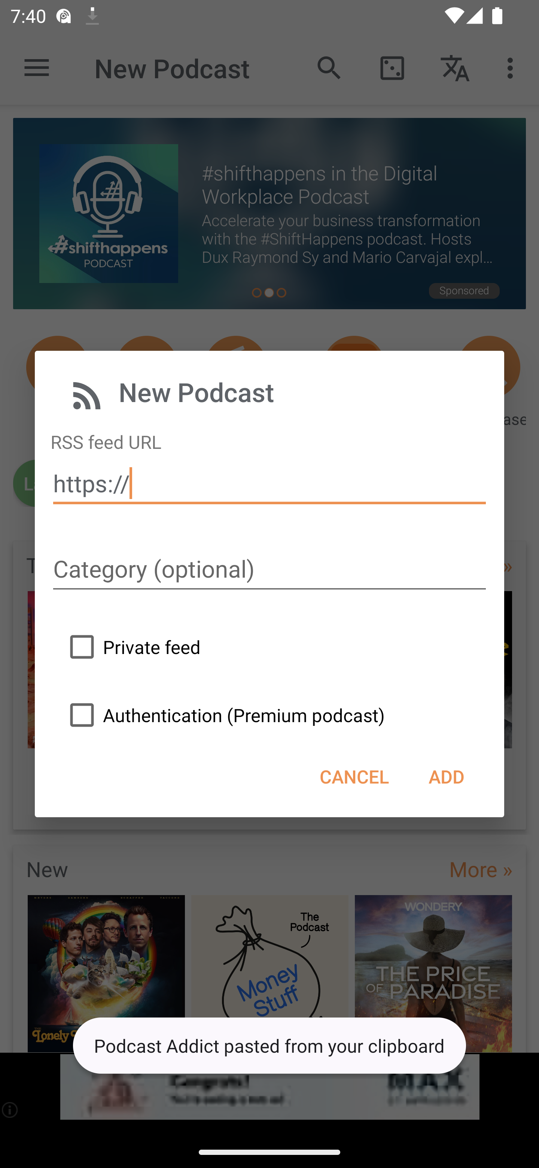  What do you see at coordinates (446, 776) in the screenshot?
I see `ADD` at bounding box center [446, 776].